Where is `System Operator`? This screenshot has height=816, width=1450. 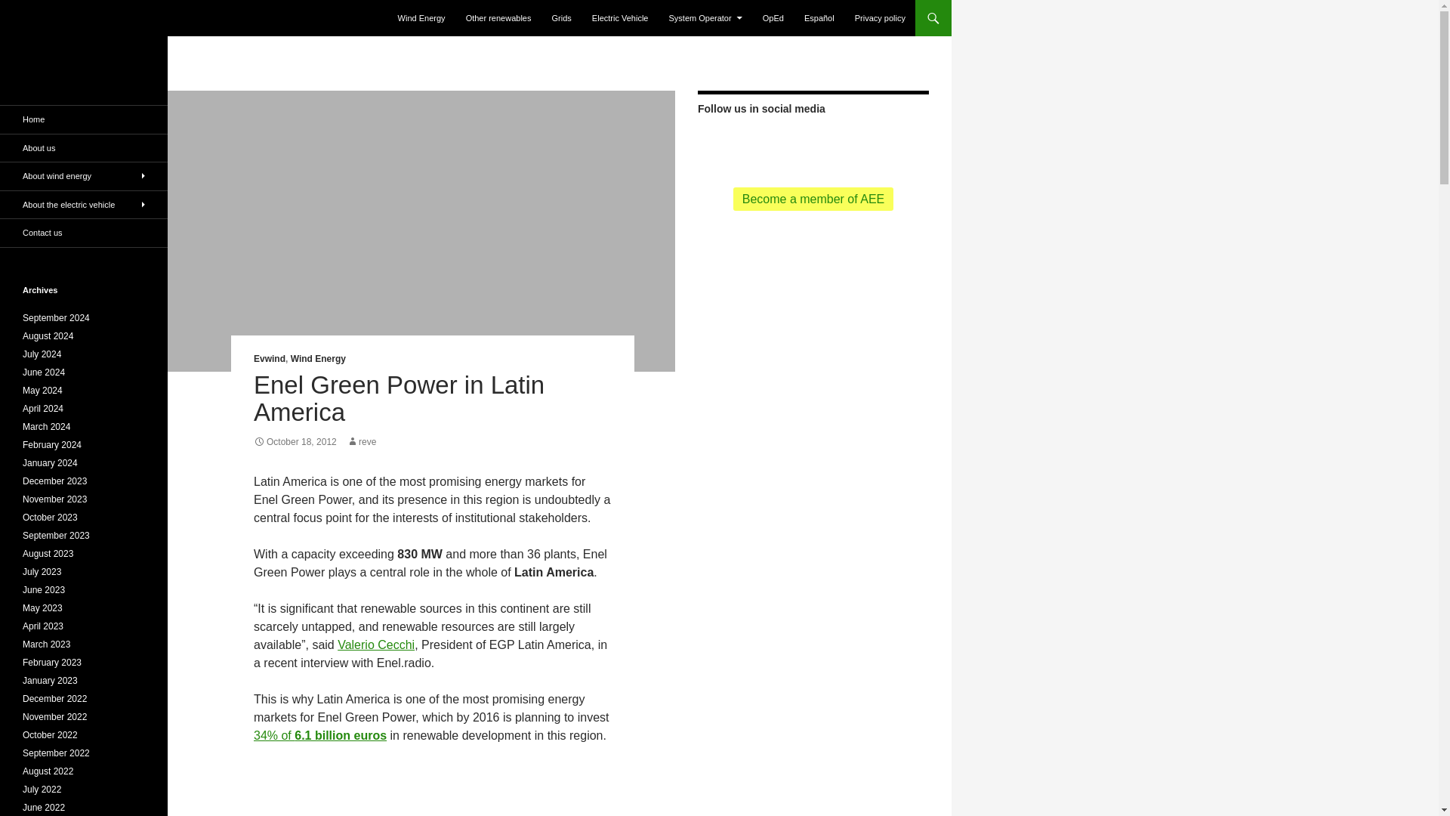
System Operator is located at coordinates (705, 18).